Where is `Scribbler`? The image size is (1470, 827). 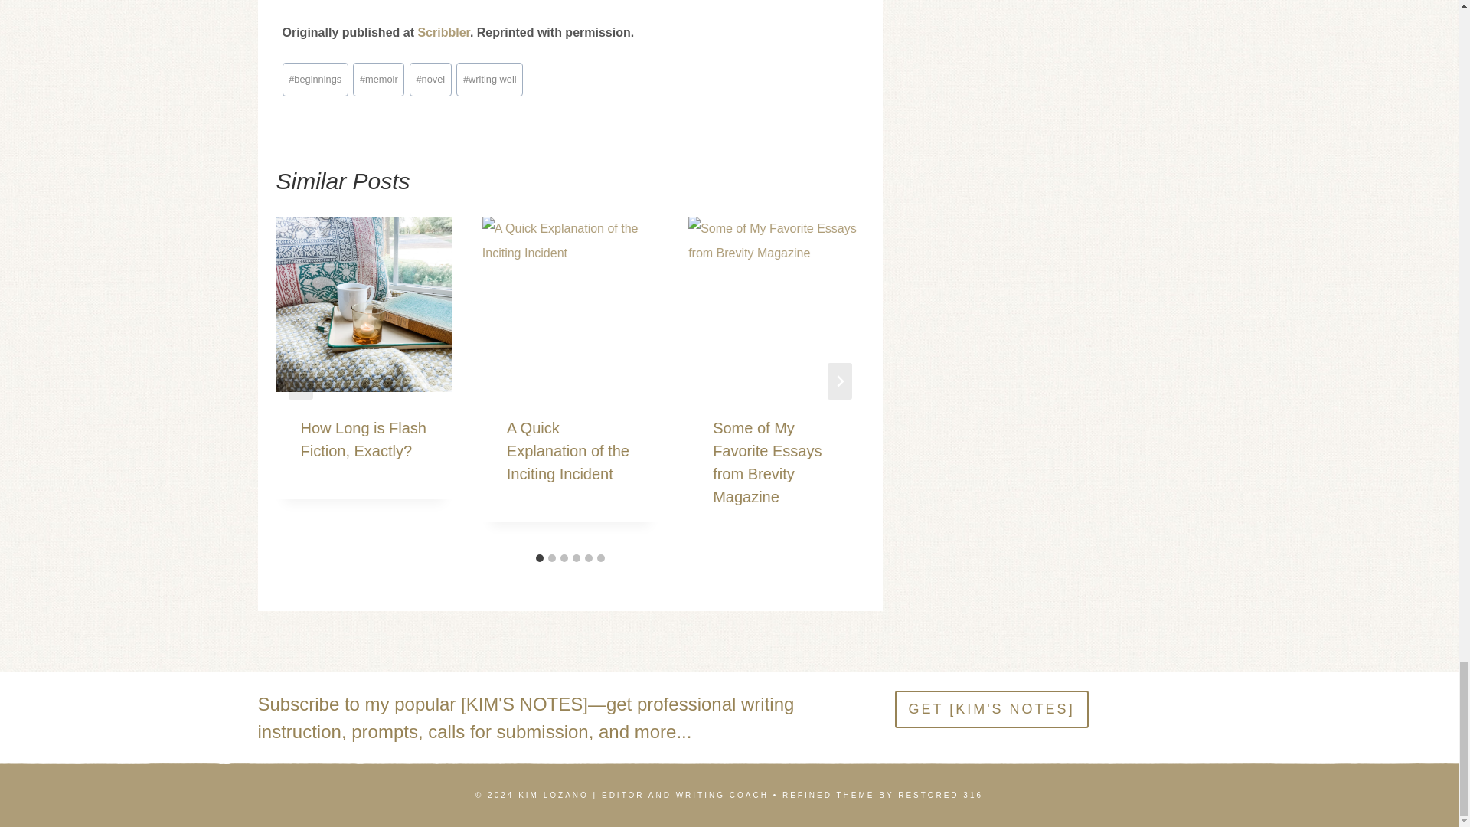
Scribbler is located at coordinates (443, 32).